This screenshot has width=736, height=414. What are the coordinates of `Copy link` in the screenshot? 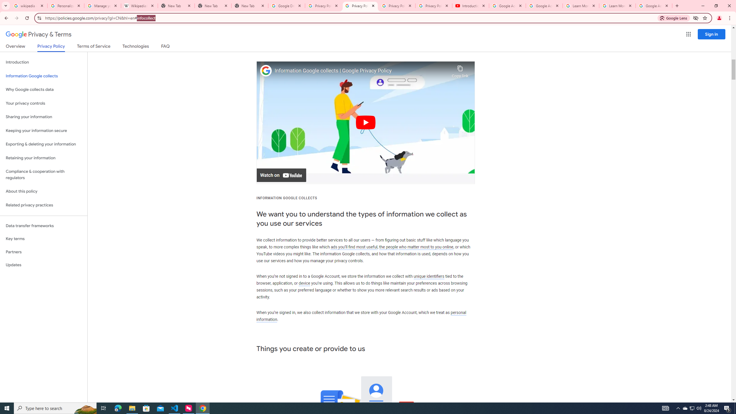 It's located at (460, 70).